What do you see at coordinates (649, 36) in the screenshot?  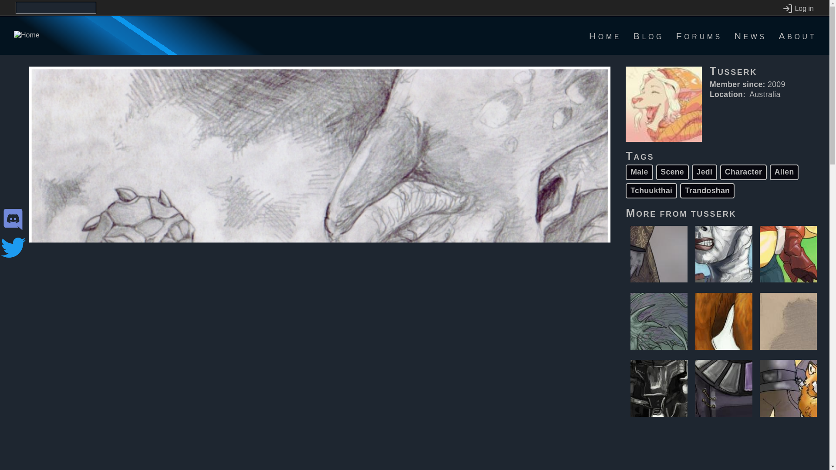 I see `Blog` at bounding box center [649, 36].